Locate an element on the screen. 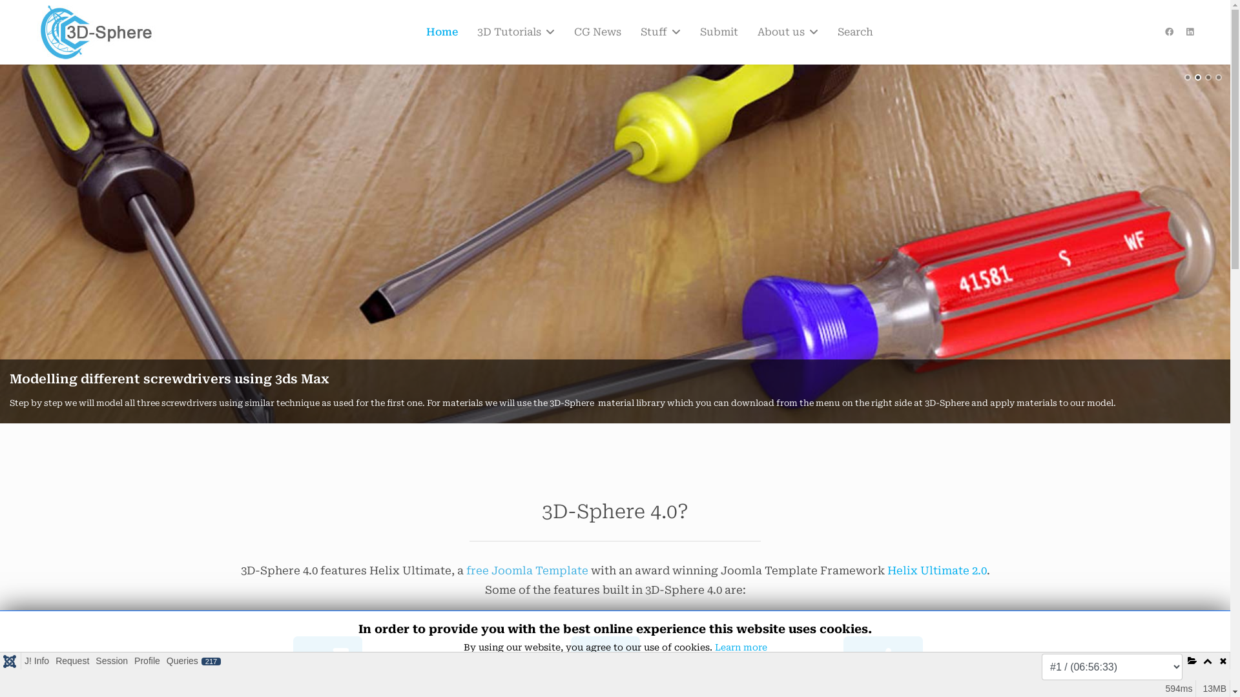 This screenshot has height=697, width=1240. Modelling different screwdrivers using 3ds Max is located at coordinates (169, 379).